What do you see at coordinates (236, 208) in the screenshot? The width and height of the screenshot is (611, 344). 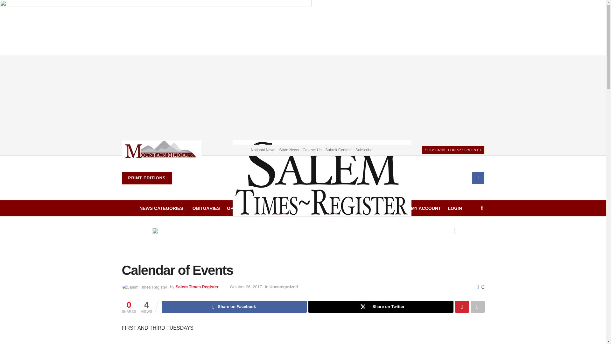 I see `OPINION` at bounding box center [236, 208].